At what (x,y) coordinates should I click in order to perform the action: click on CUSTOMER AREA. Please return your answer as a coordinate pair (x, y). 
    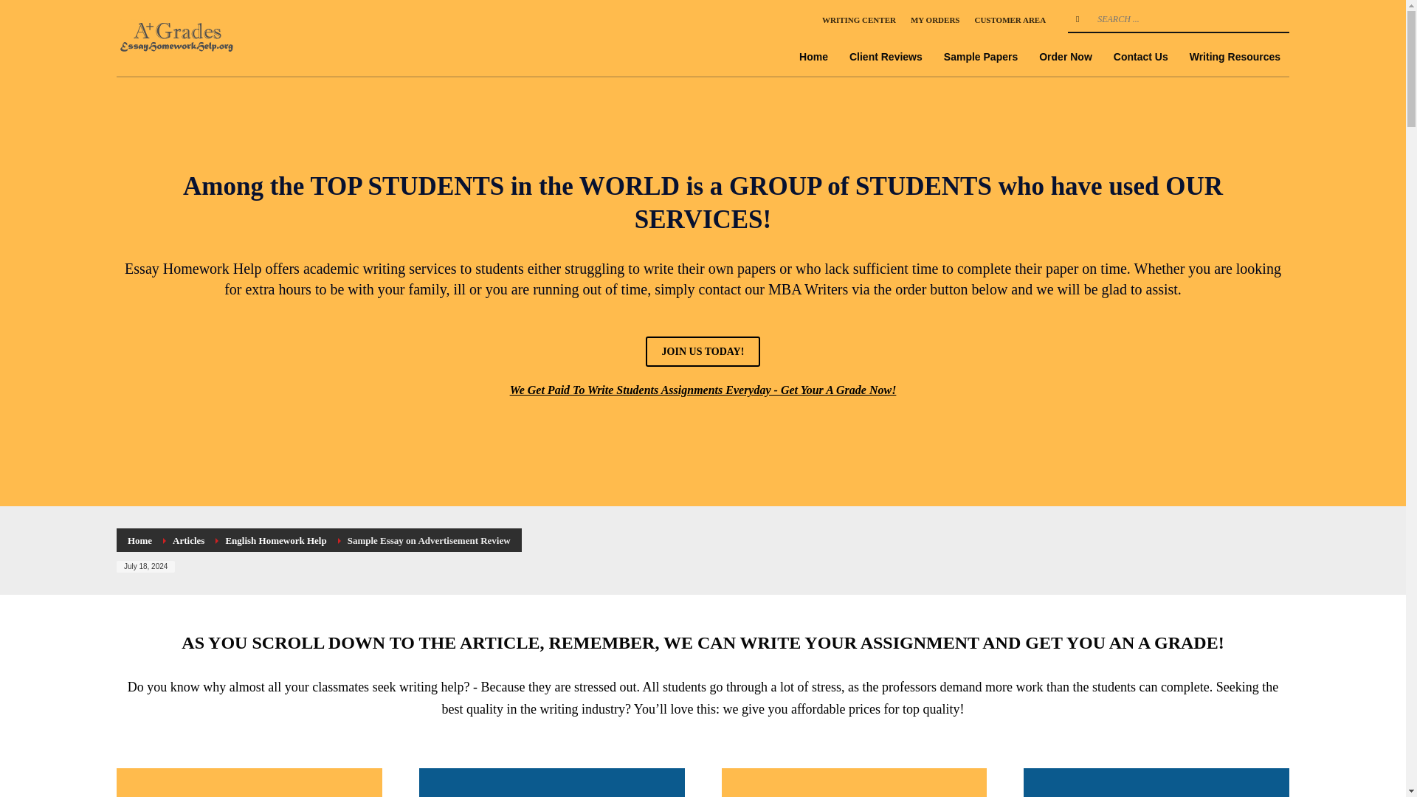
    Looking at the image, I should click on (1010, 19).